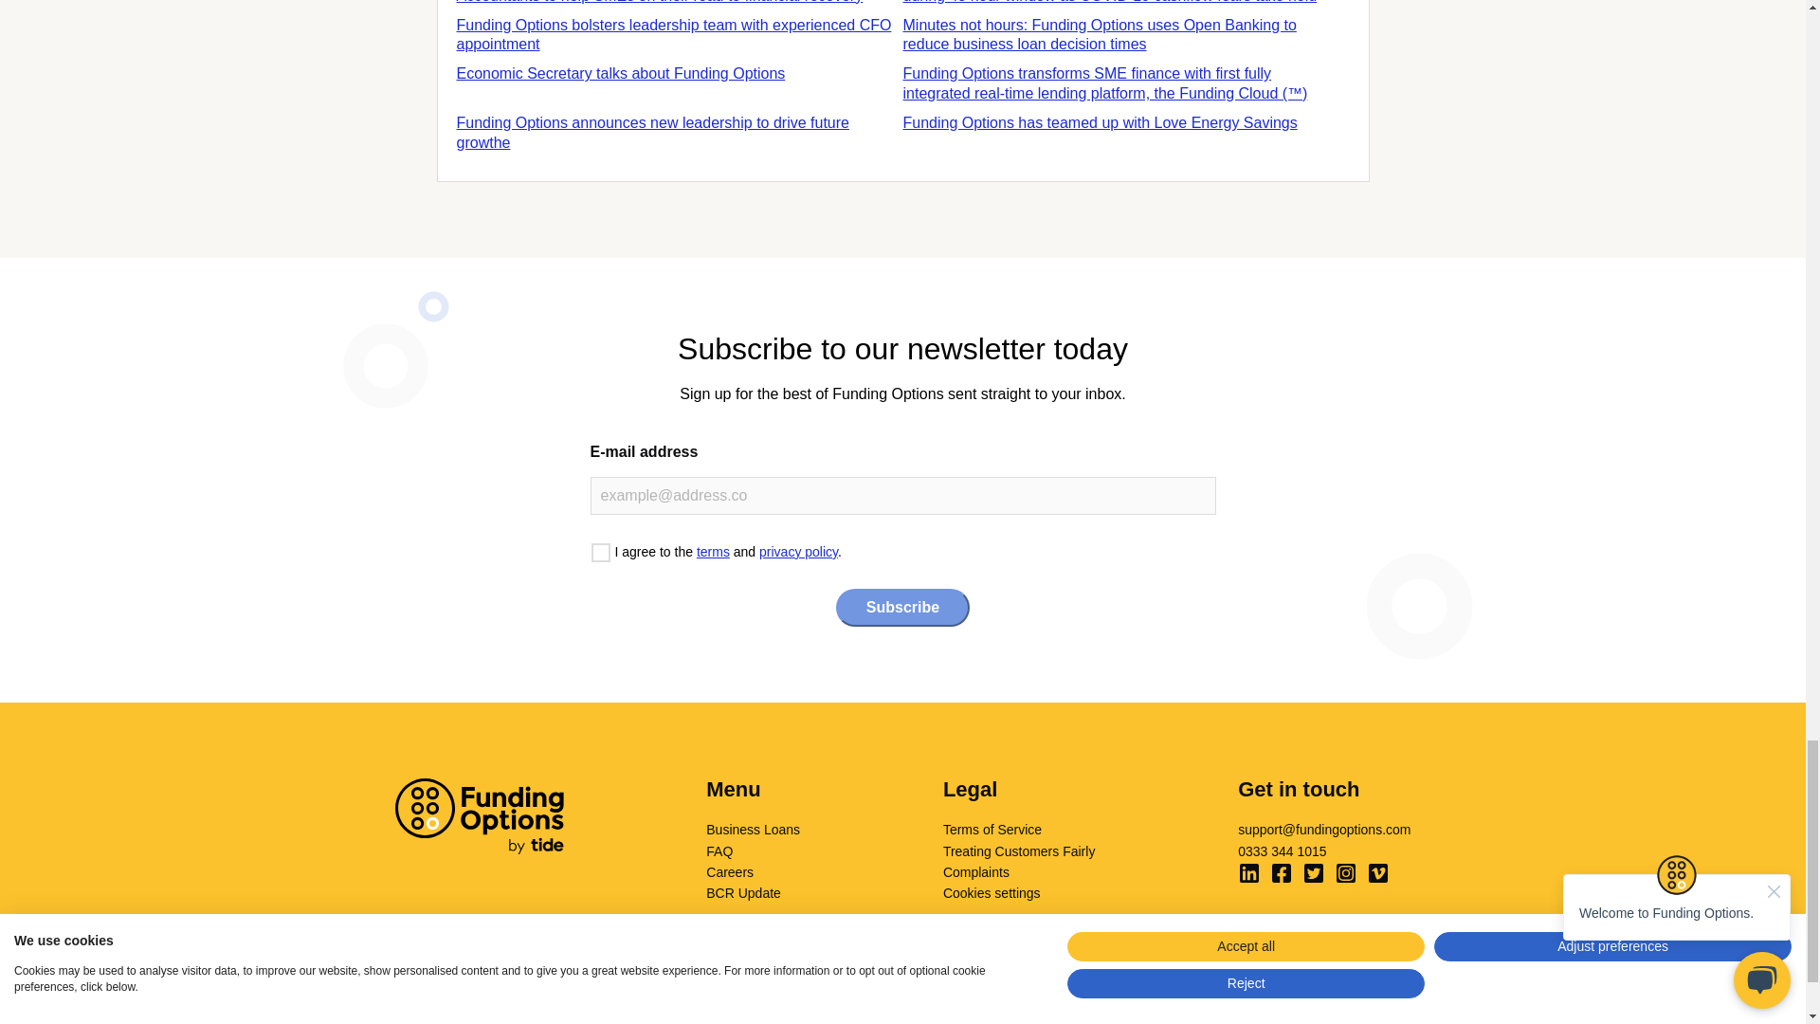  Describe the element at coordinates (1346, 873) in the screenshot. I see `Navigate to Funding Options Instagram` at that location.